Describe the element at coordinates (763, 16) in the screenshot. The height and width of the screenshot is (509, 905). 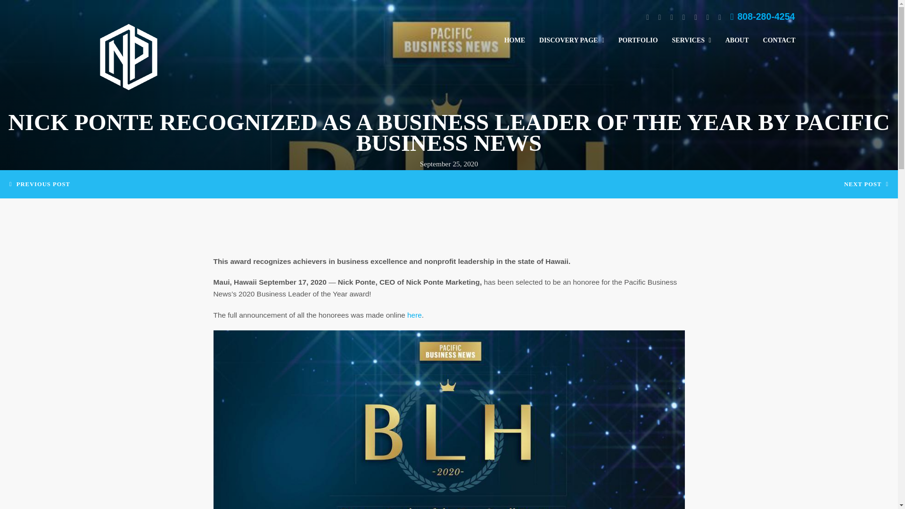
I see `808-280-4254` at that location.